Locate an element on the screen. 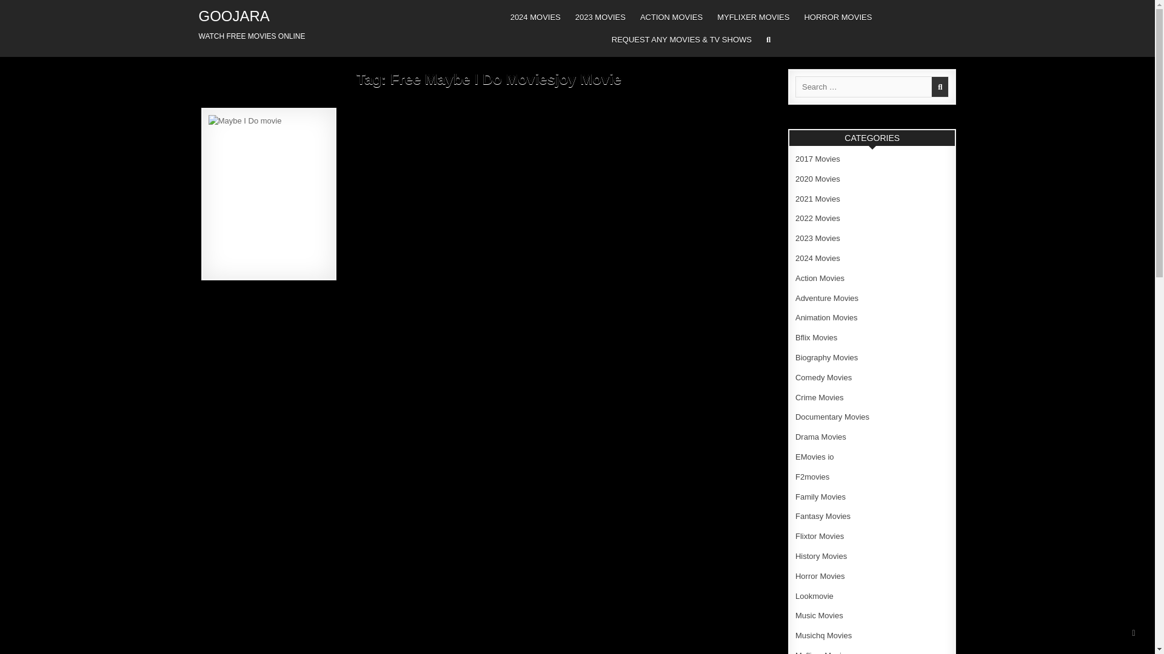  Flixtor Movies is located at coordinates (820, 537).